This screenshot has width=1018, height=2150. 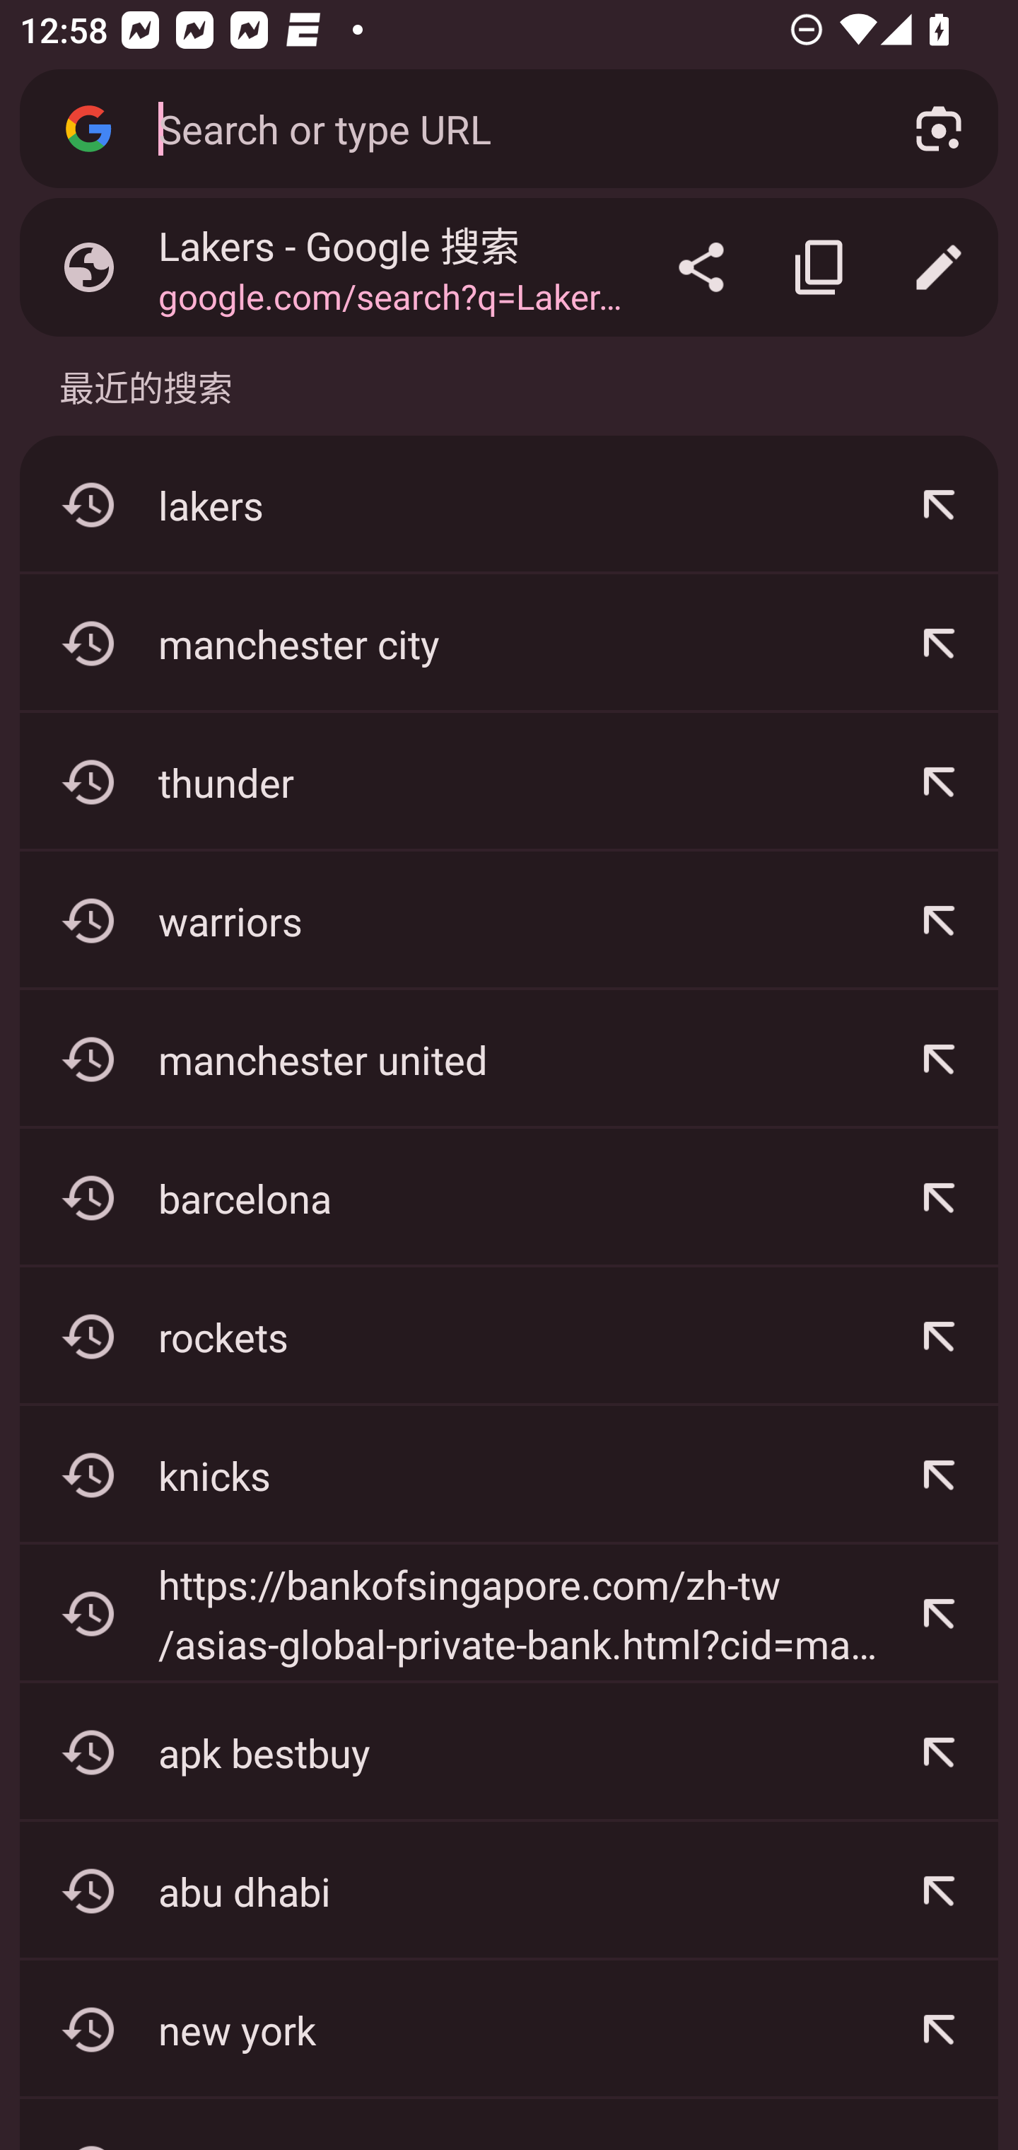 What do you see at coordinates (509, 1059) in the screenshot?
I see `manchester united Refine: manchester united` at bounding box center [509, 1059].